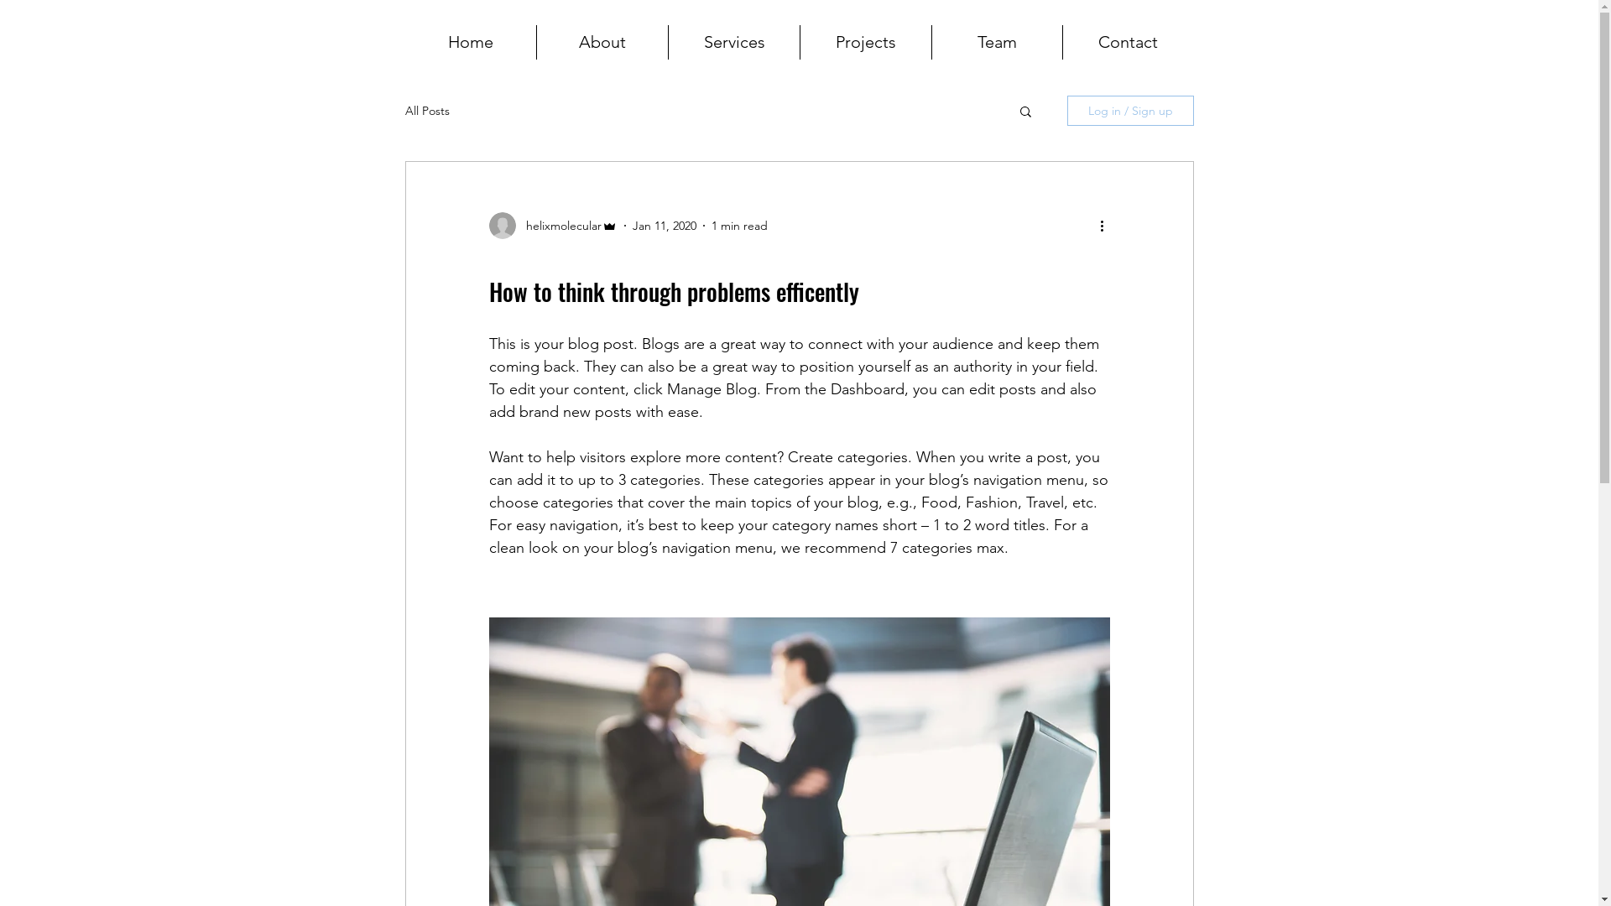  Describe the element at coordinates (602, 42) in the screenshot. I see `About` at that location.